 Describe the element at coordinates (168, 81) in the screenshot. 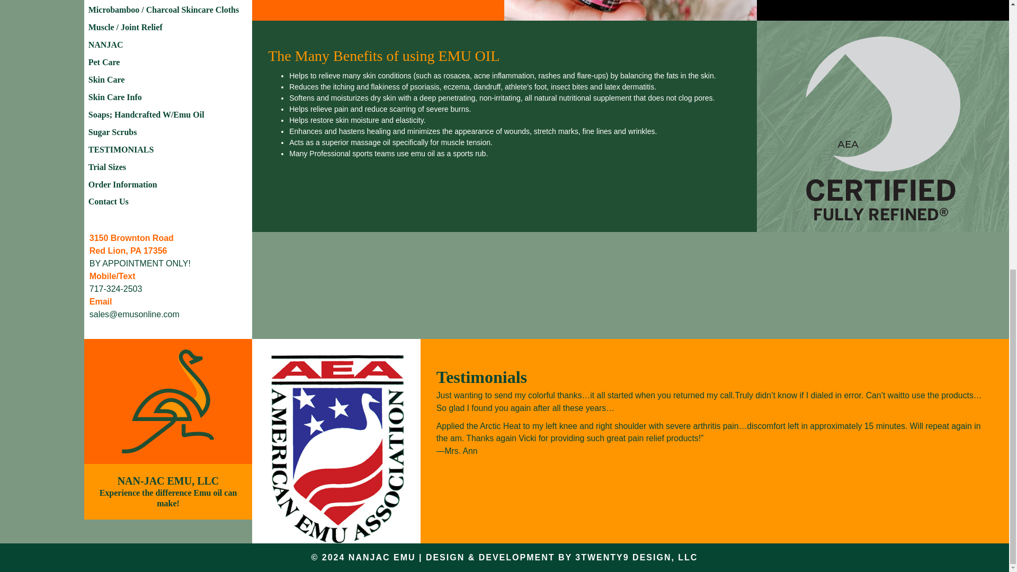

I see `Skin Care` at that location.